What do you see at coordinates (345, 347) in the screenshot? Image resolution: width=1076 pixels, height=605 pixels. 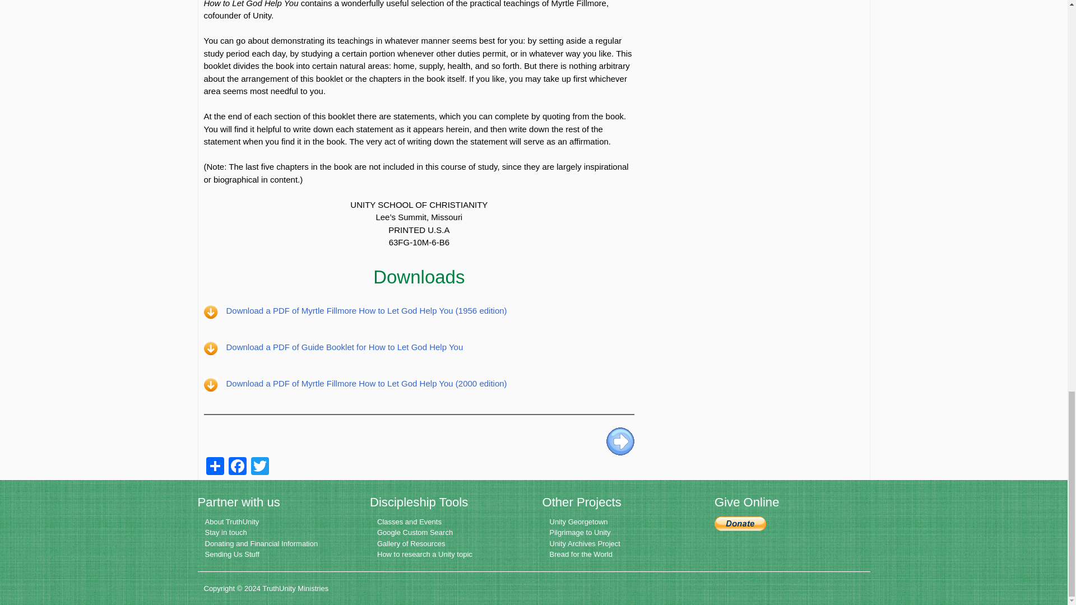 I see `Download PDF of Guide Booklet for How to Let God Help You` at bounding box center [345, 347].